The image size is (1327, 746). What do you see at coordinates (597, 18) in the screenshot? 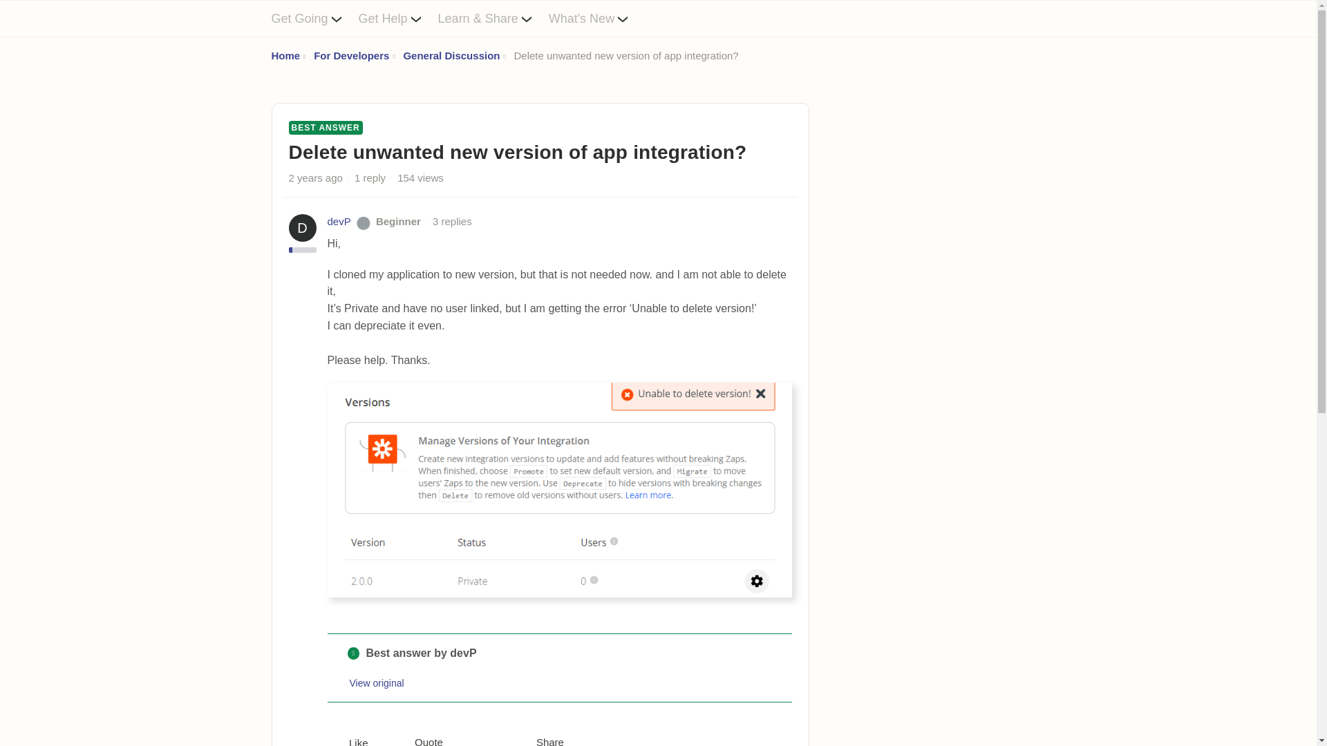
I see `What's New` at bounding box center [597, 18].